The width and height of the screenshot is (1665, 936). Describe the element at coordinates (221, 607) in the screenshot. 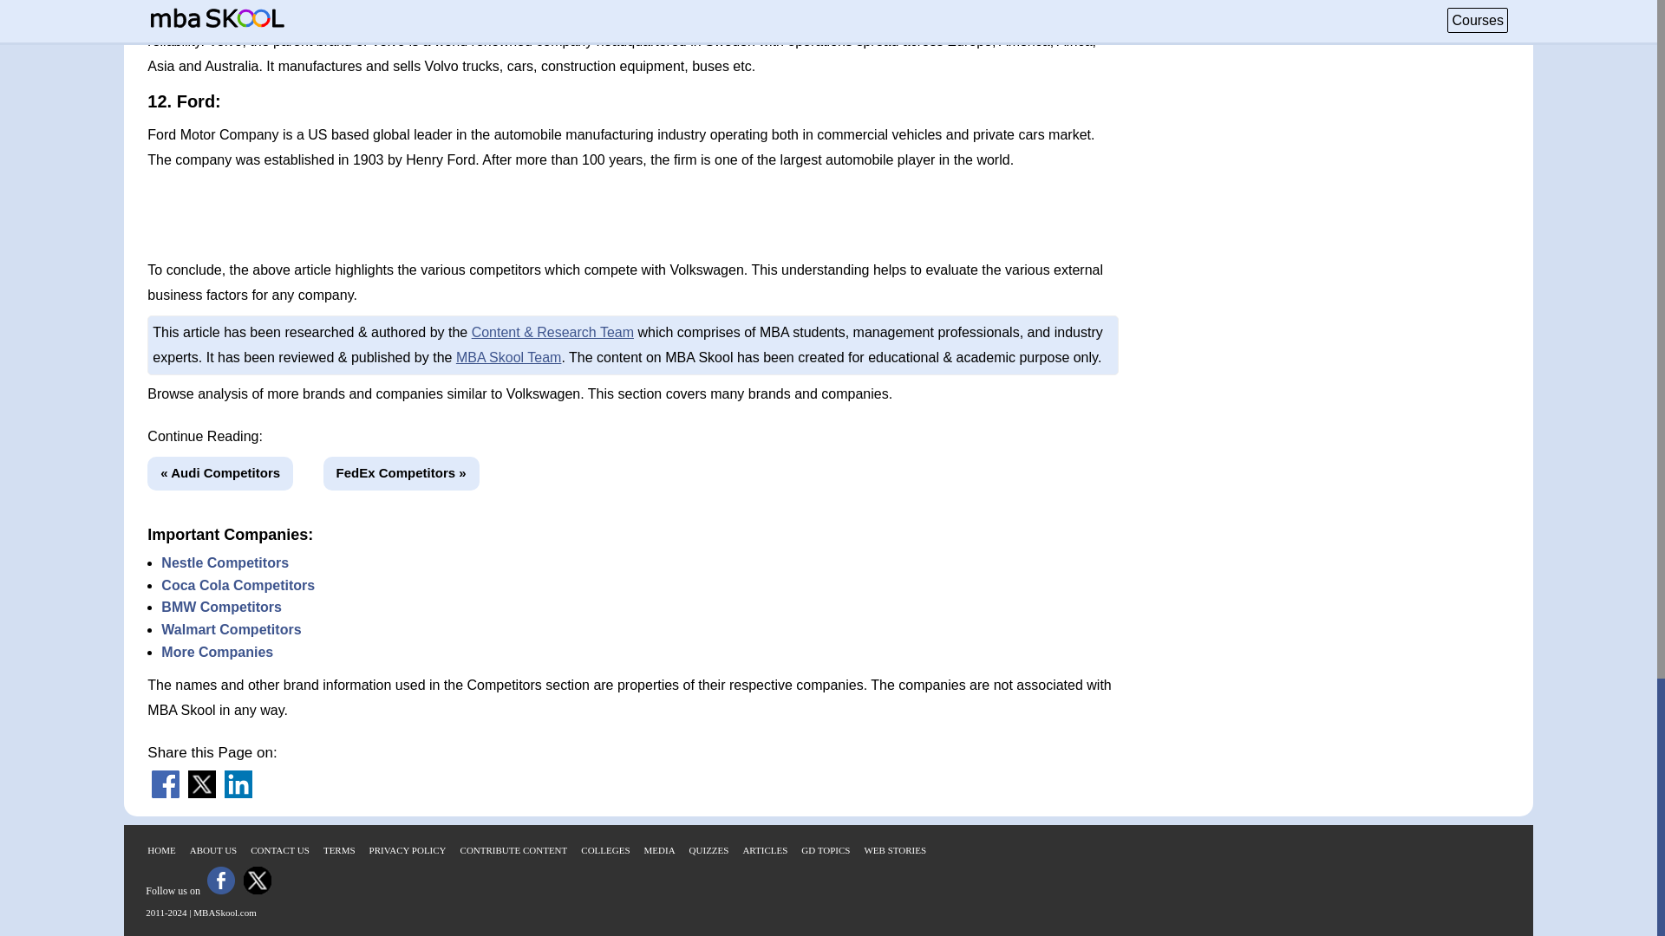

I see `BMW Competitors` at that location.